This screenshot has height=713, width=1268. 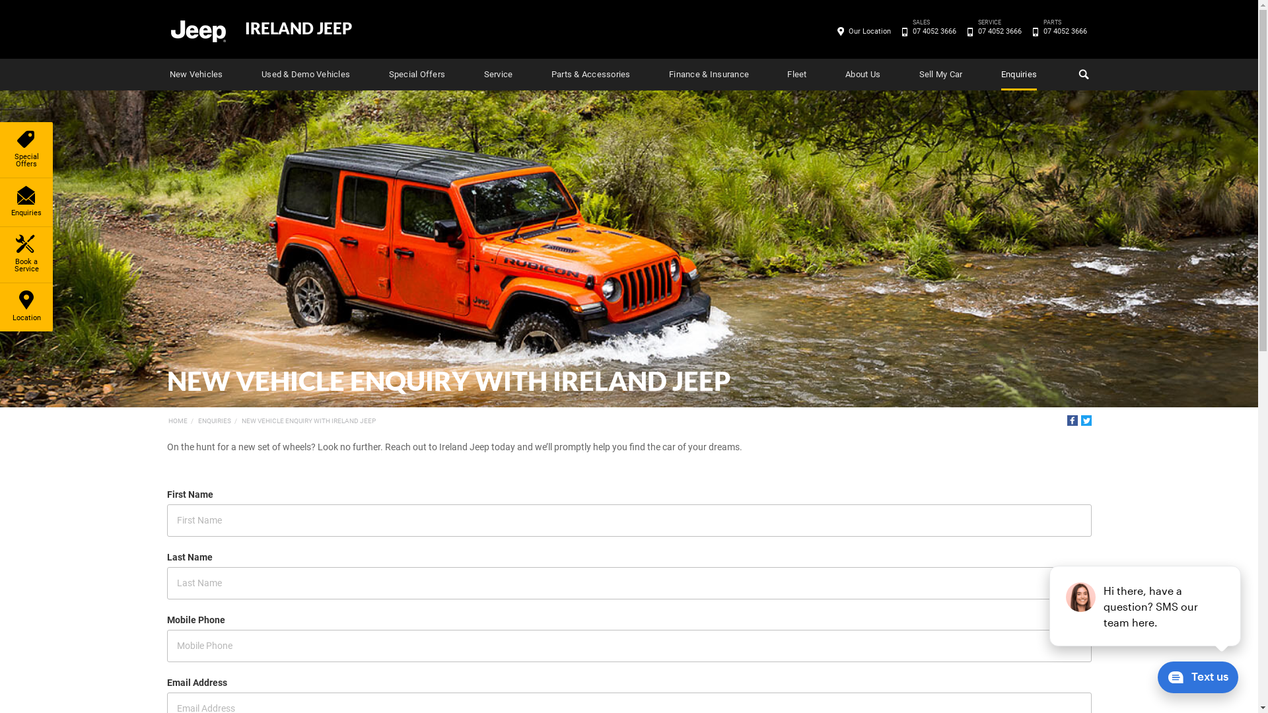 I want to click on Book a Service, so click(x=26, y=255).